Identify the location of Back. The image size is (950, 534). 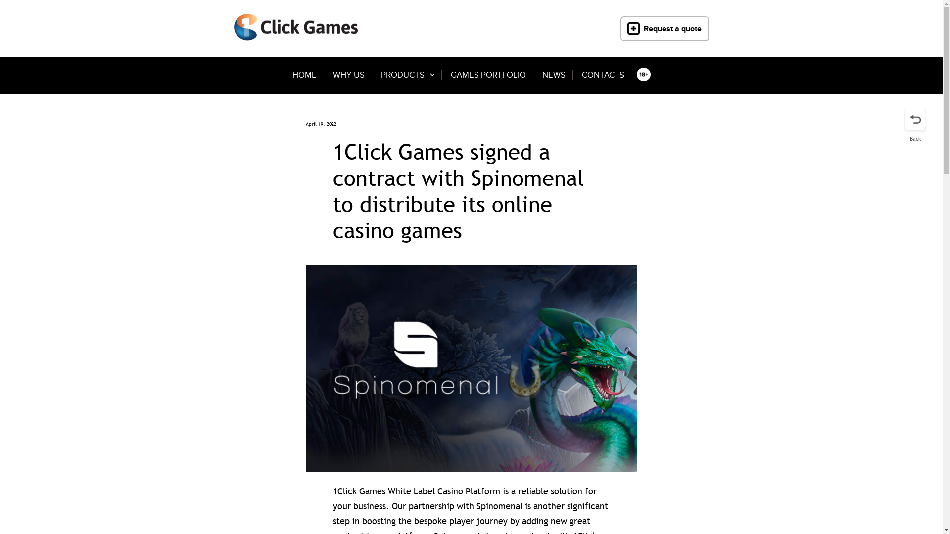
(915, 126).